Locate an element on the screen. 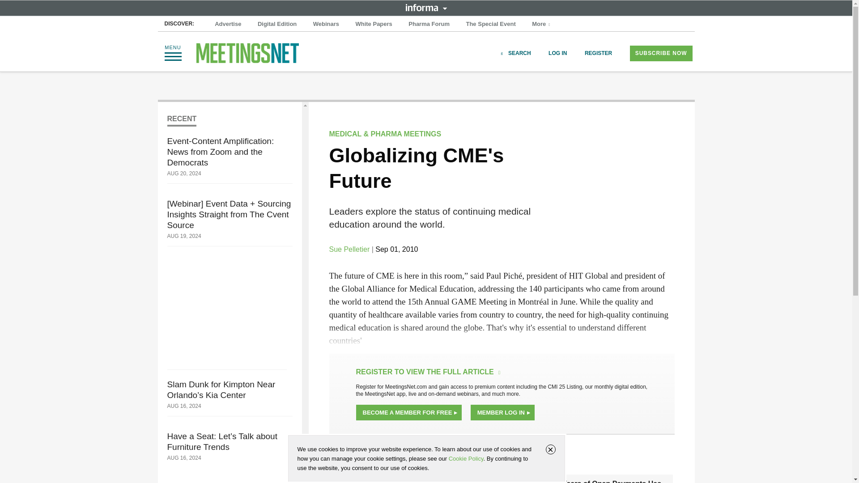 The width and height of the screenshot is (859, 483). Advertise is located at coordinates (228, 24).